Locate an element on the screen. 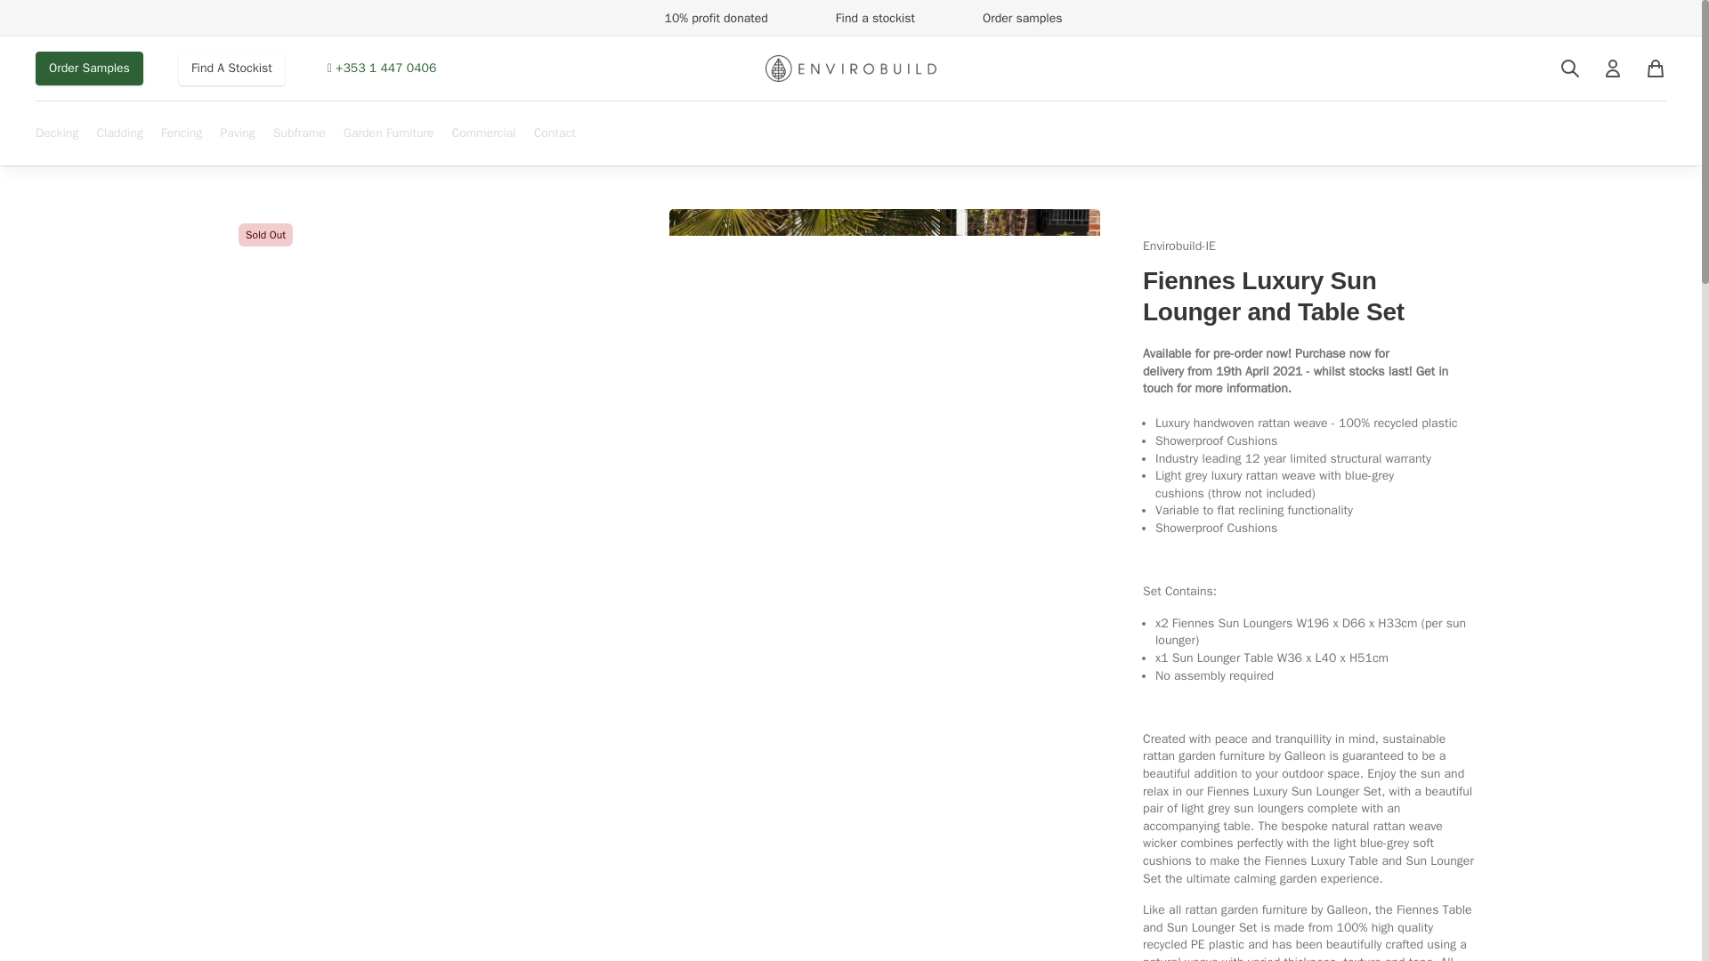 The height and width of the screenshot is (961, 1709). Find A Stockist is located at coordinates (231, 69).